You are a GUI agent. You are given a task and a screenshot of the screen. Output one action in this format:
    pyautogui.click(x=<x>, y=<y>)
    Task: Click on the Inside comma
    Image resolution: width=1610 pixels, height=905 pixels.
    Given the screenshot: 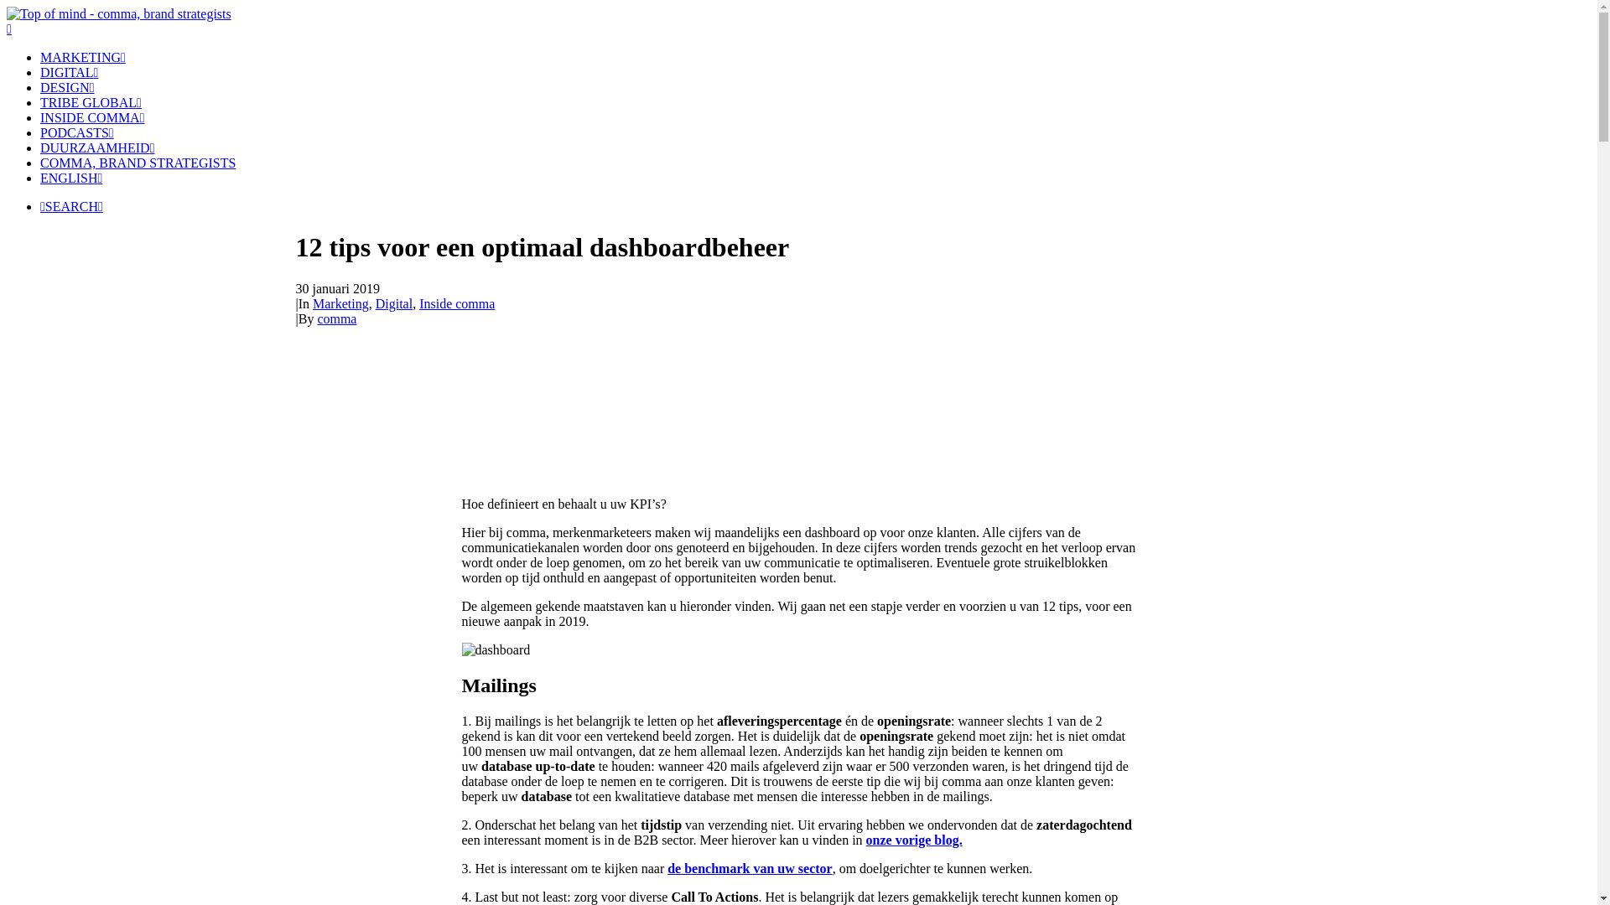 What is the action you would take?
    pyautogui.click(x=457, y=303)
    